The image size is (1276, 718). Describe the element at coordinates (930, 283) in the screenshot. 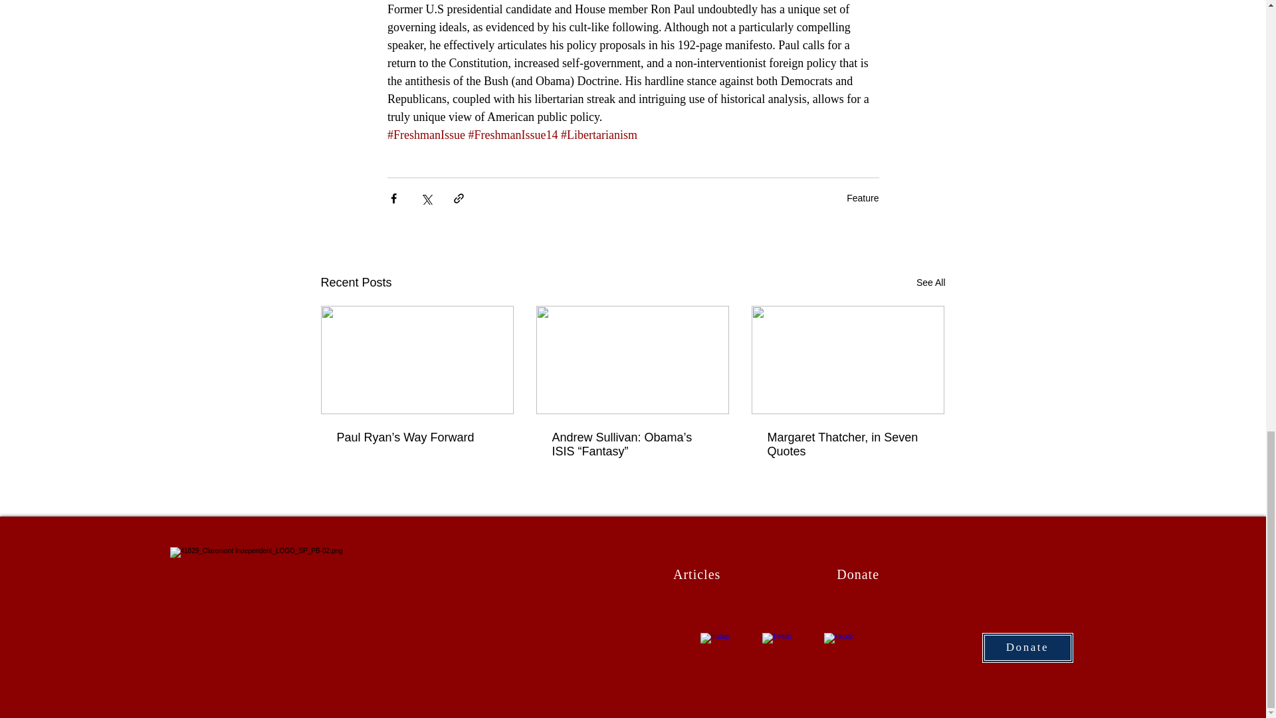

I see `See All` at that location.